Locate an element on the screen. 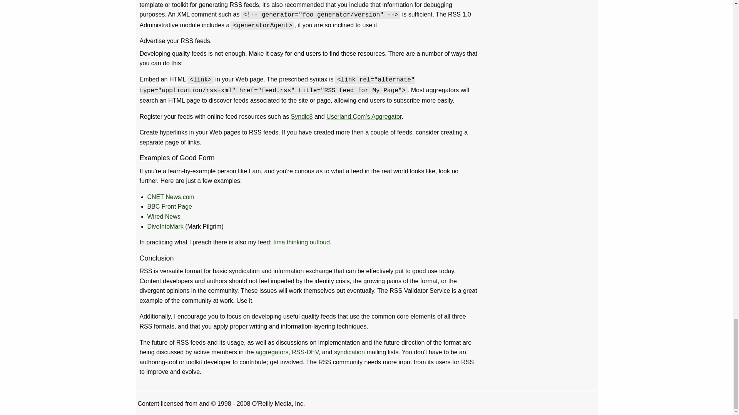 This screenshot has width=739, height=415. syndication is located at coordinates (349, 352).